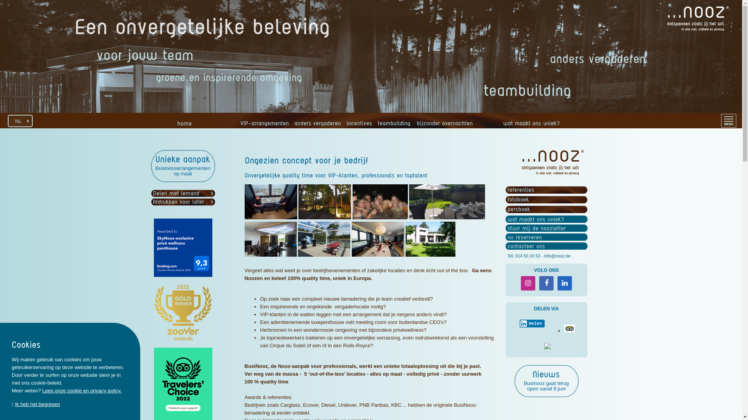  I want to click on Ik heb het begrepen, so click(37, 404).